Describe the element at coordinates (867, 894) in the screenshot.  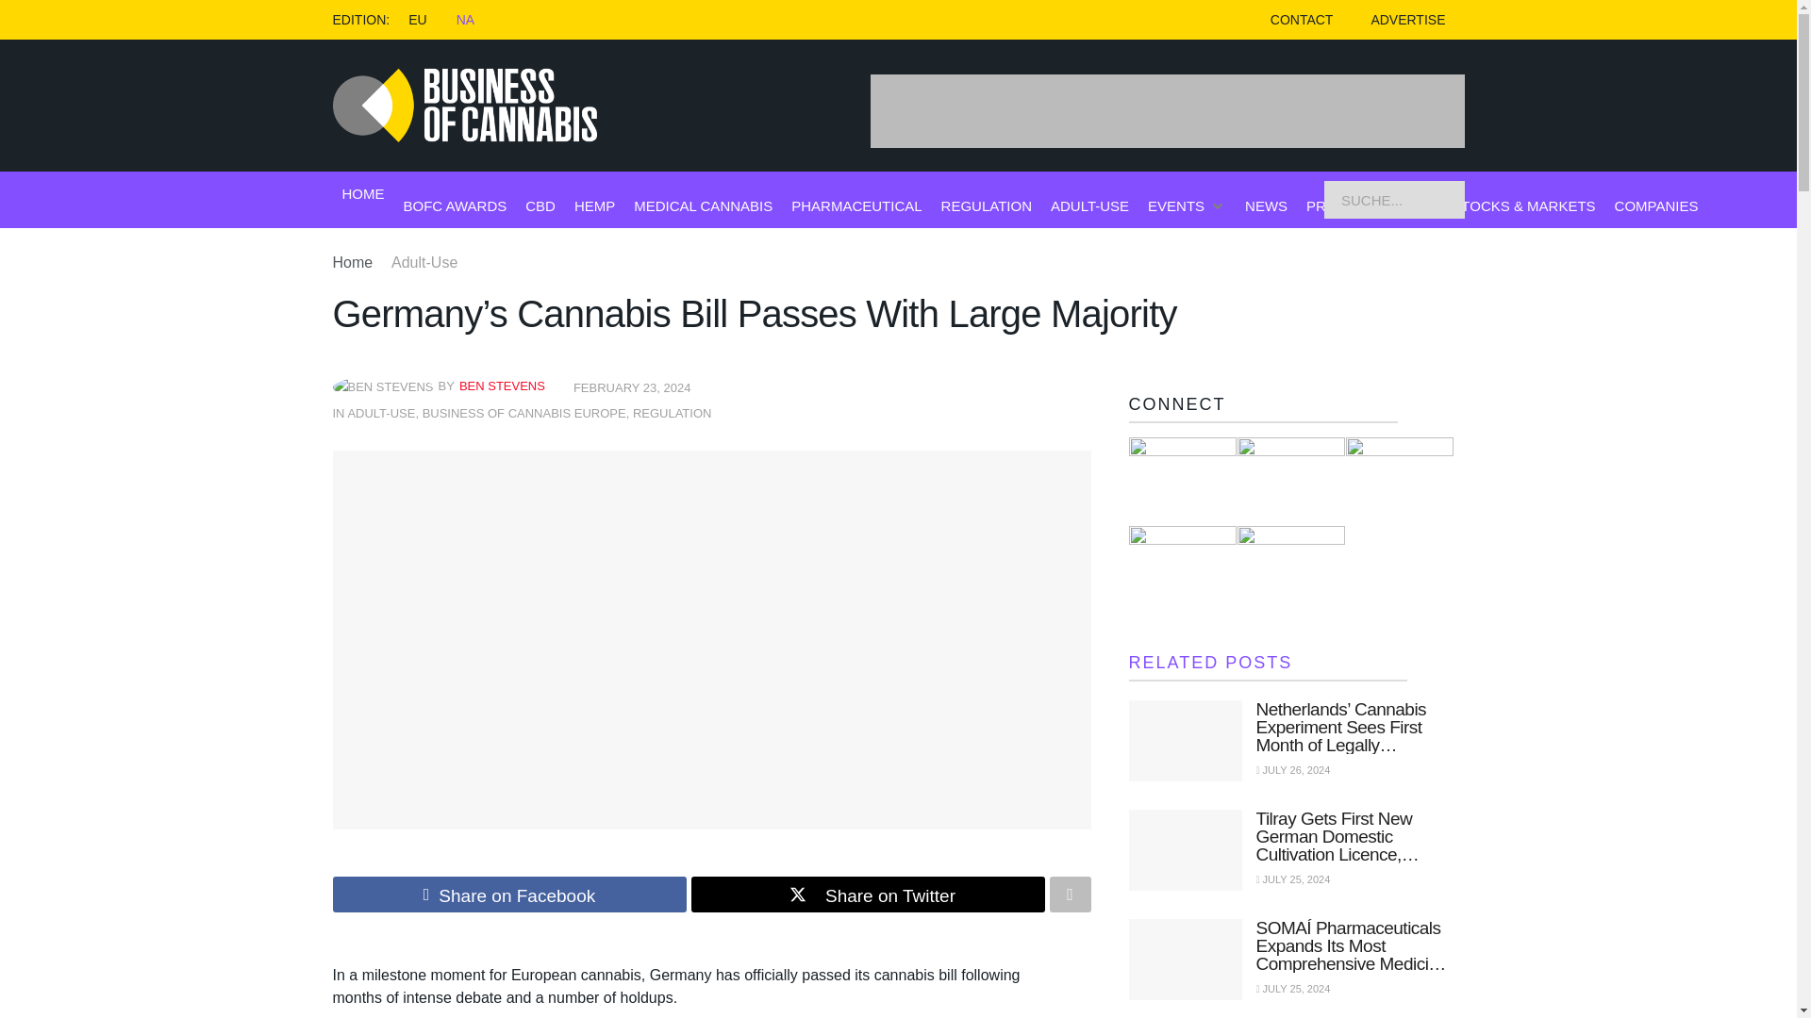
I see `Share on Twitter` at that location.